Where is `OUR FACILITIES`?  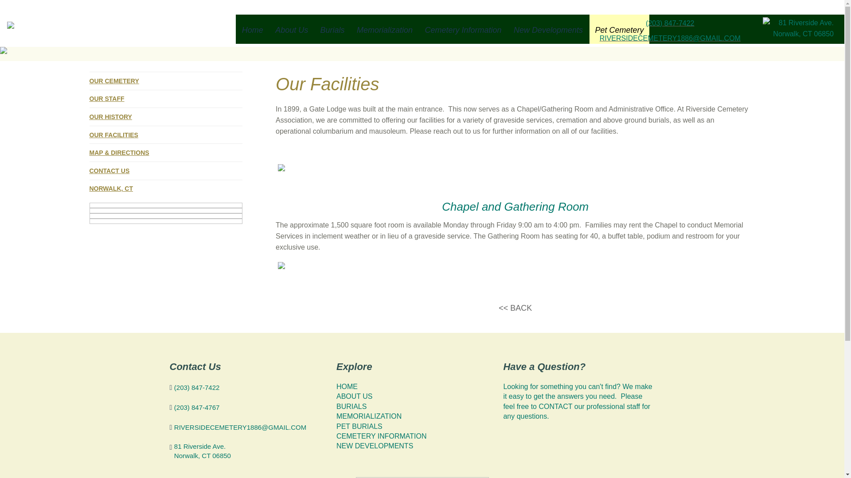 OUR FACILITIES is located at coordinates (113, 135).